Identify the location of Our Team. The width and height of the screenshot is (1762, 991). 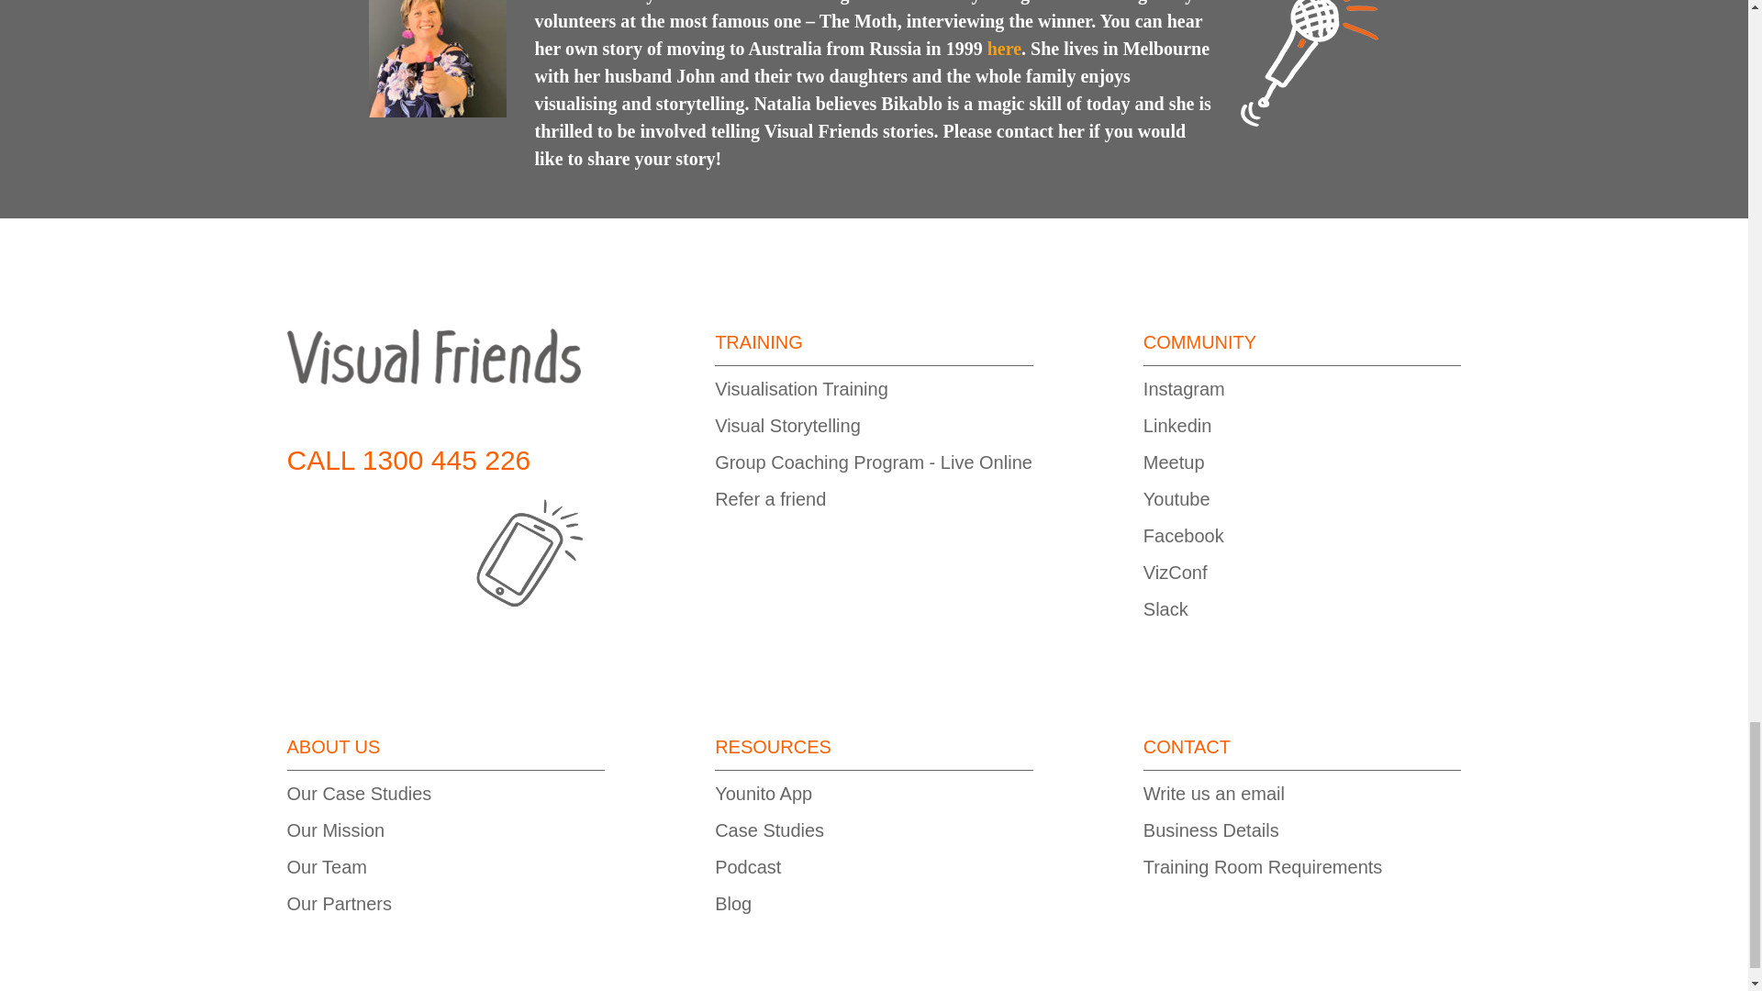
(326, 866).